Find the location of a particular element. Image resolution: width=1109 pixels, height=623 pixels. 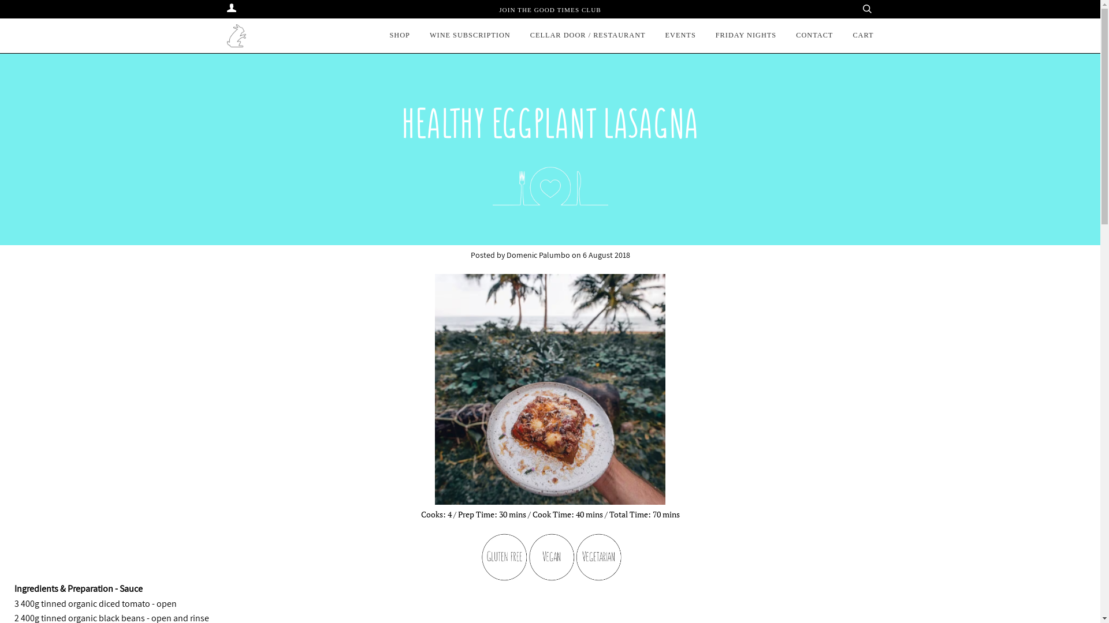

JOIN THE GOOD TIMES CLUB is located at coordinates (550, 10).